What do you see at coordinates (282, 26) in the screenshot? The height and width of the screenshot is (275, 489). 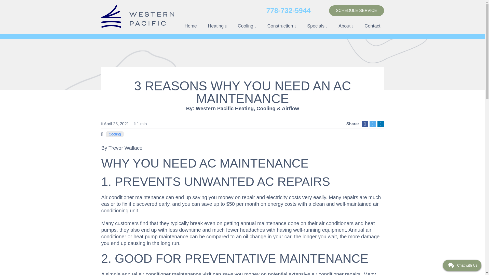 I see `Construction` at bounding box center [282, 26].